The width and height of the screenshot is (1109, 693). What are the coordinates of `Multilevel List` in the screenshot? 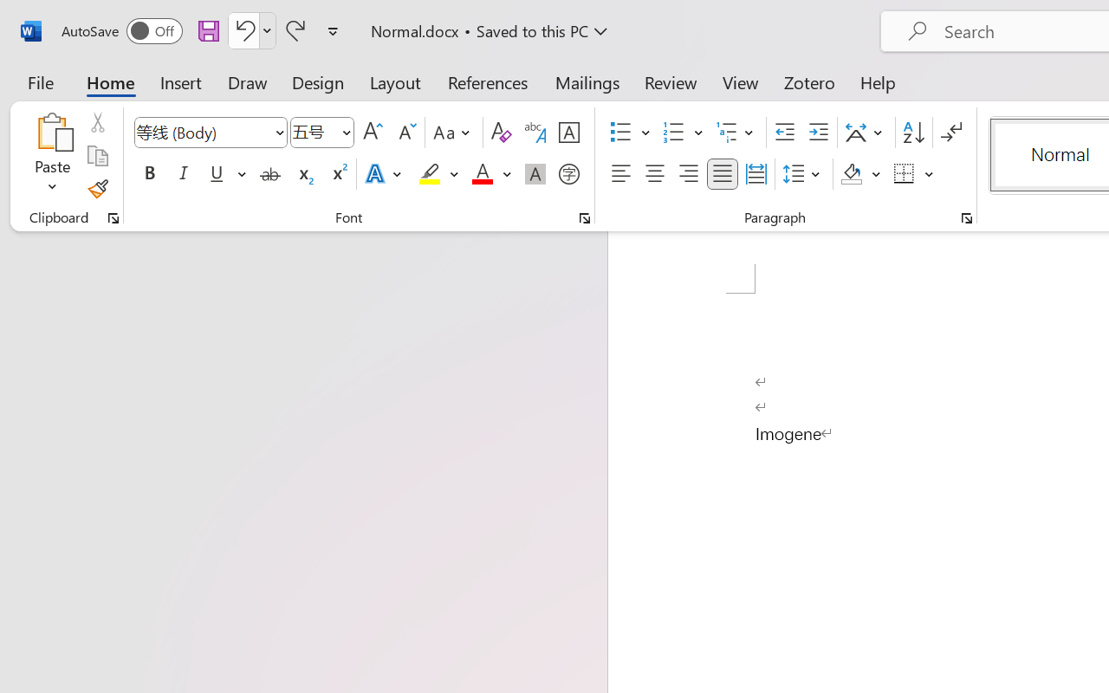 It's located at (736, 133).